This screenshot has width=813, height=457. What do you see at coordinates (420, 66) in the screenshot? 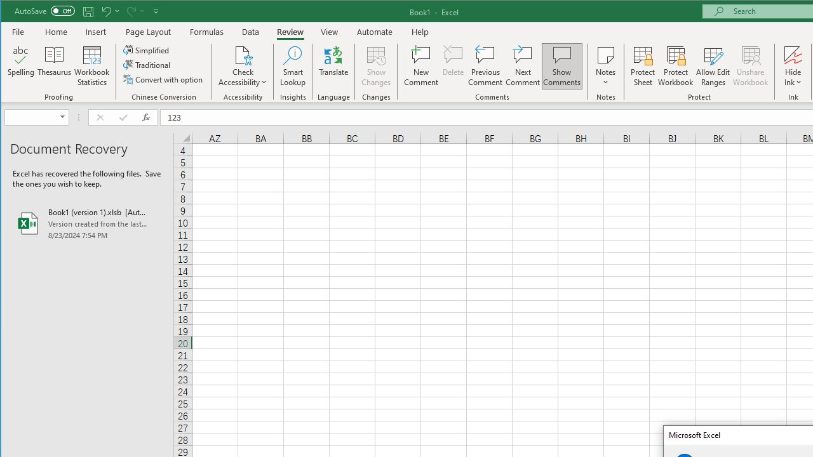
I see `New Comment` at bounding box center [420, 66].